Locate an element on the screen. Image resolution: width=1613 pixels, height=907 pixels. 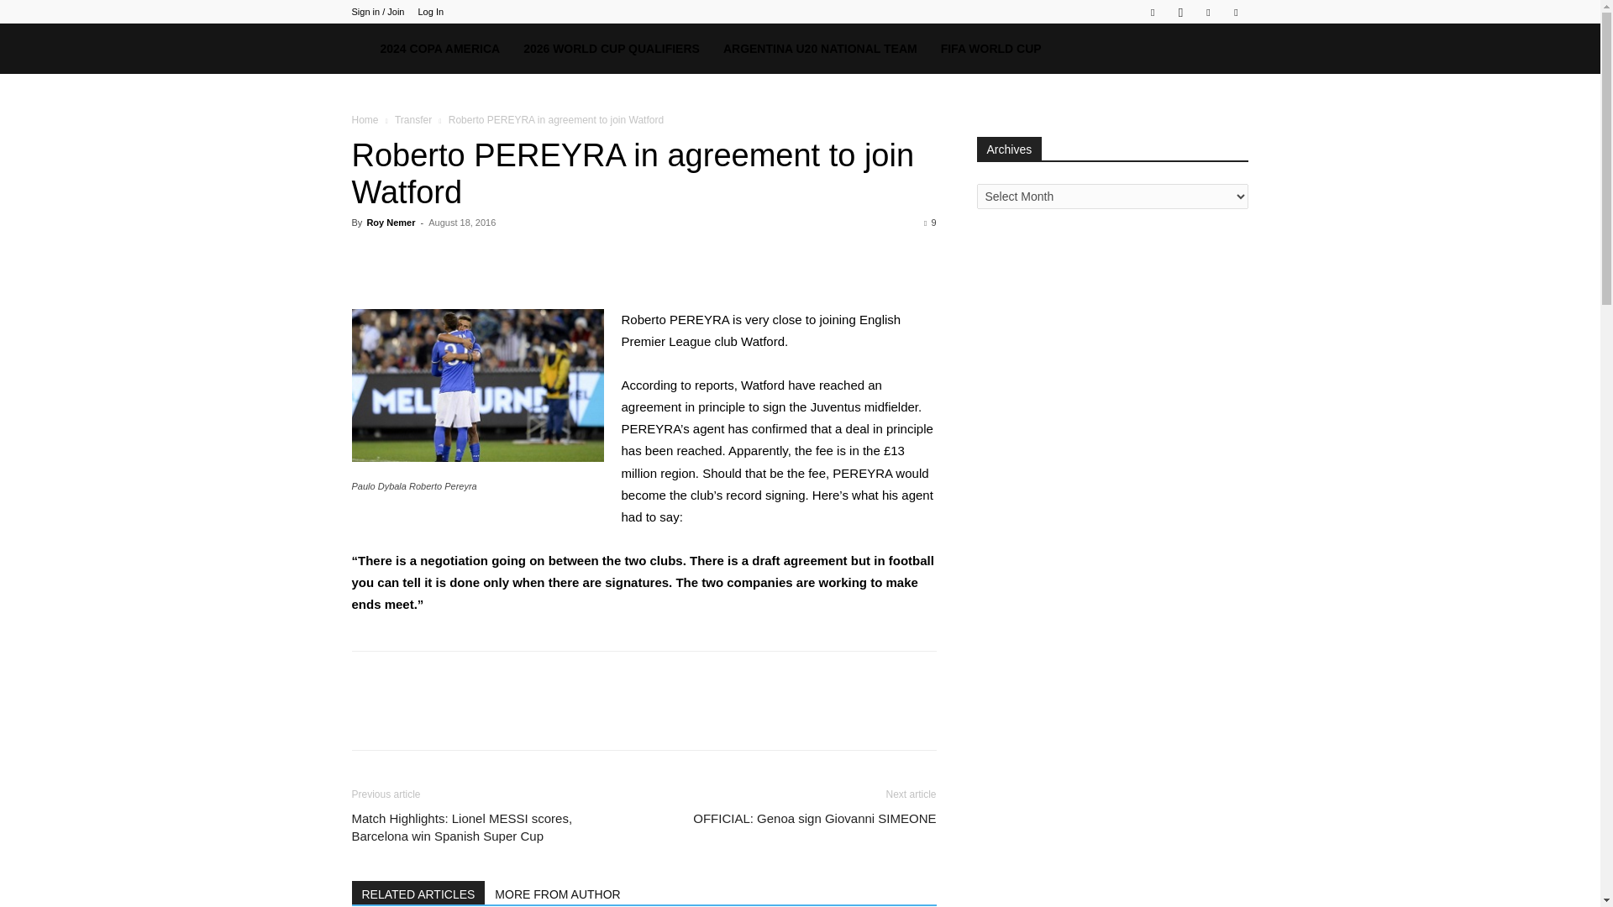
Youtube is located at coordinates (1235, 12).